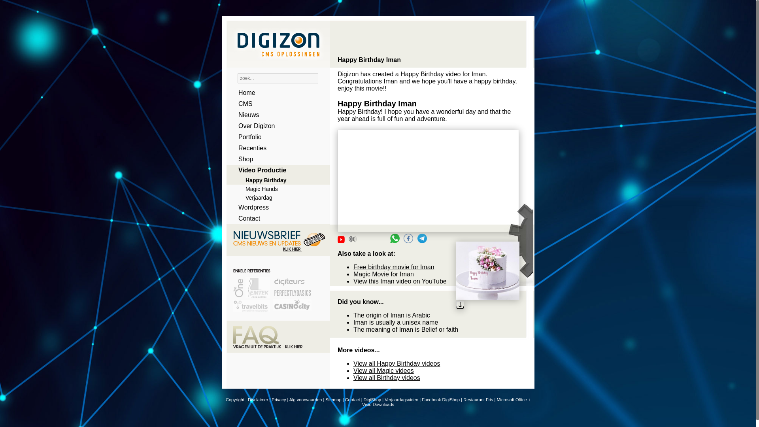 The height and width of the screenshot is (427, 759). What do you see at coordinates (275, 93) in the screenshot?
I see `Home` at bounding box center [275, 93].